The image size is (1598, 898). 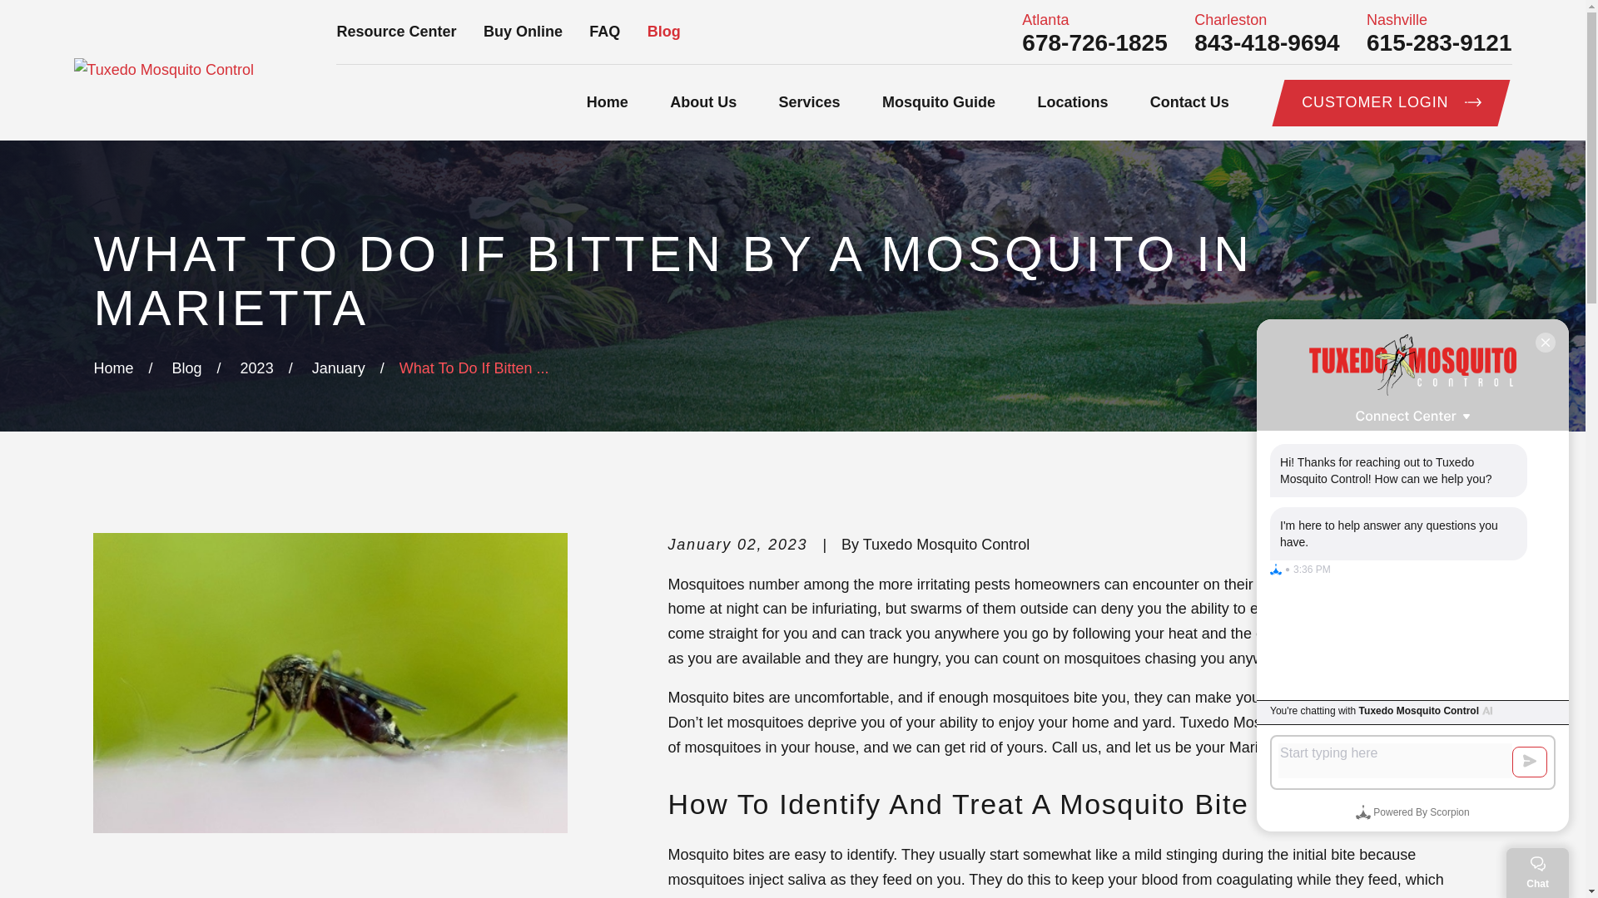 What do you see at coordinates (607, 103) in the screenshot?
I see `Home` at bounding box center [607, 103].